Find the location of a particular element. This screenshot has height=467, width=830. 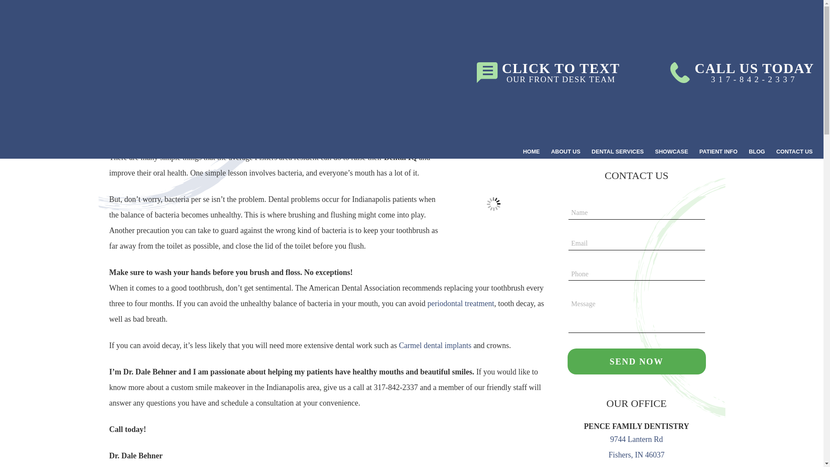

Search is located at coordinates (493, 204).